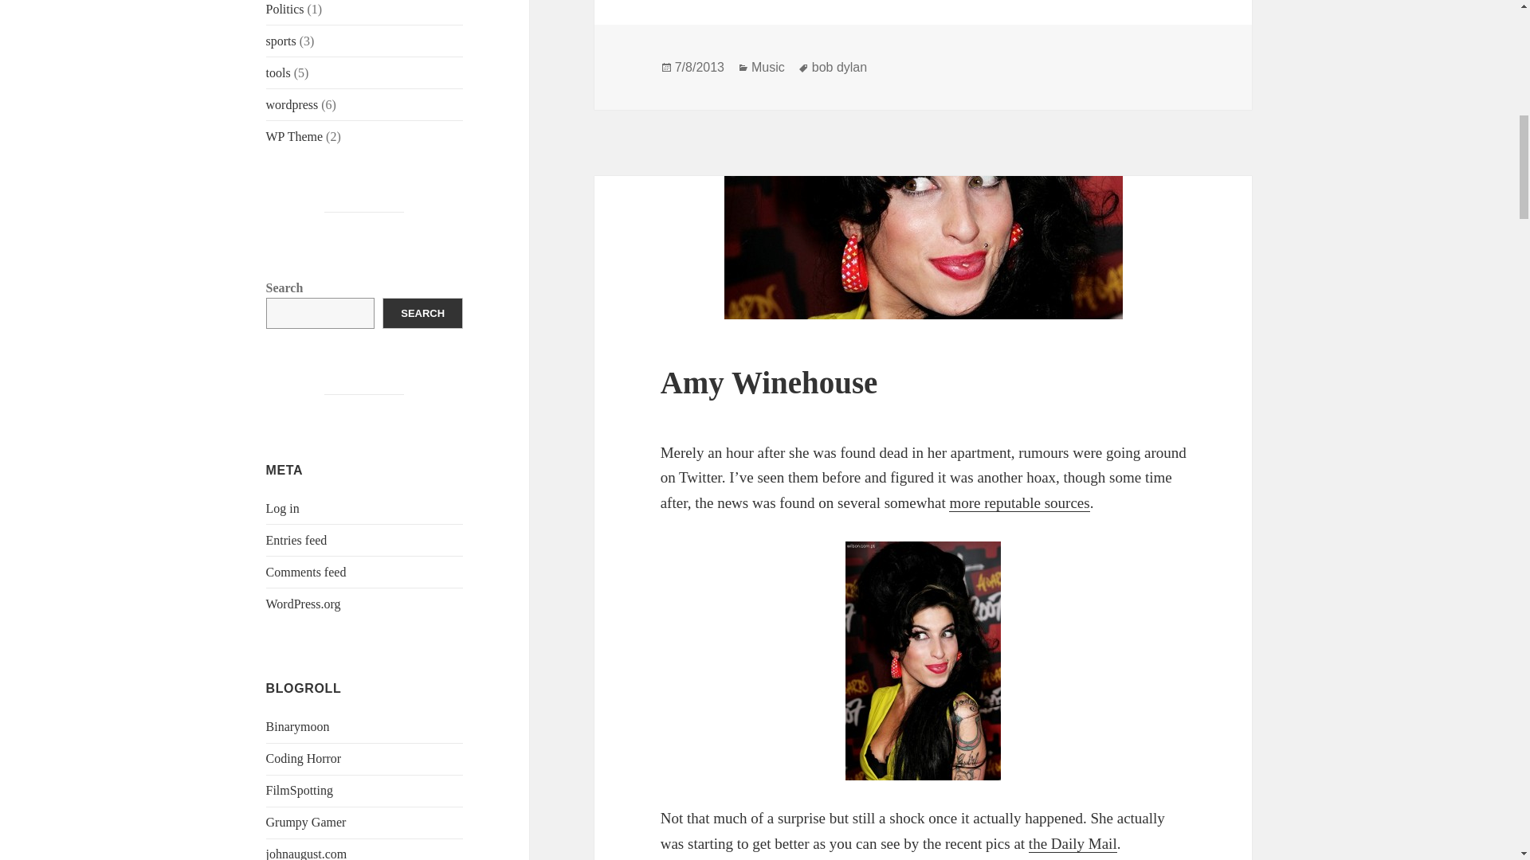 The height and width of the screenshot is (860, 1530). I want to click on Coding Horror, so click(304, 758).